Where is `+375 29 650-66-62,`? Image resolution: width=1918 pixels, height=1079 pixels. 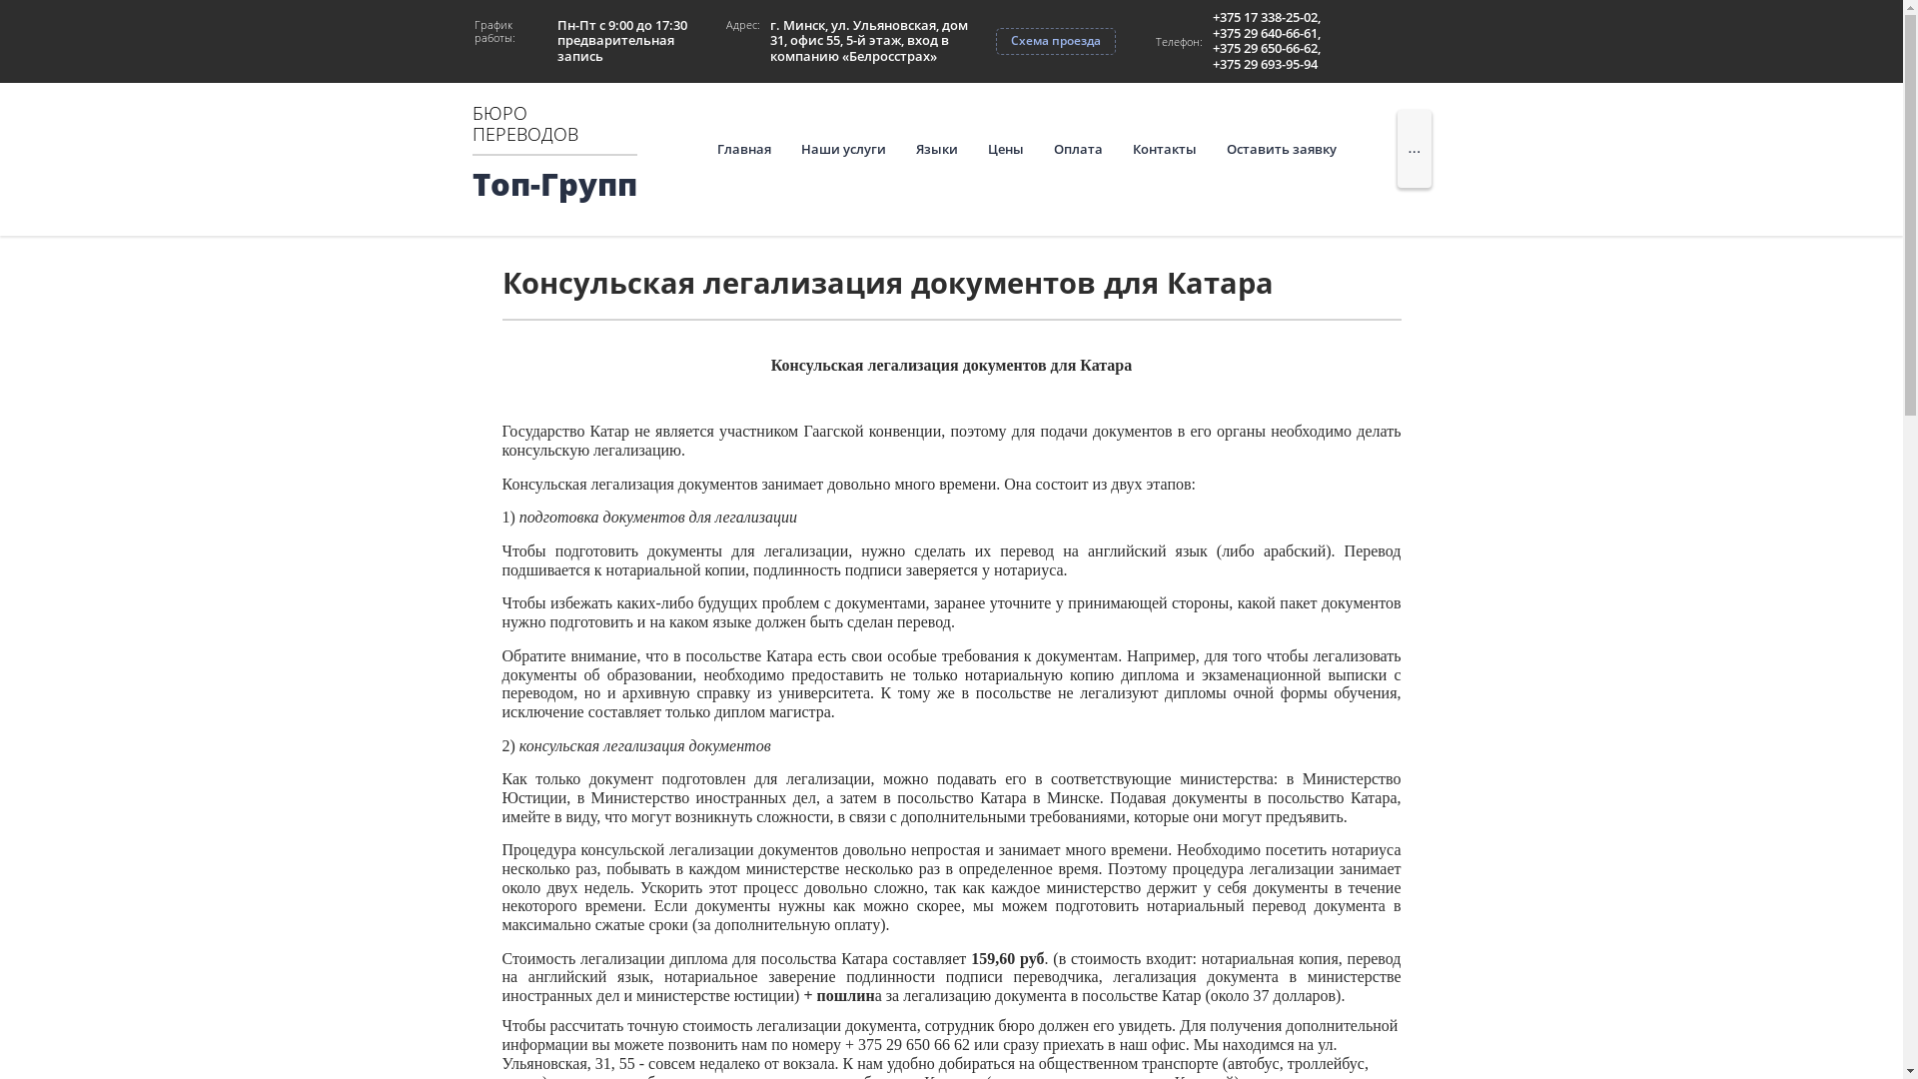
+375 29 650-66-62, is located at coordinates (1267, 49).